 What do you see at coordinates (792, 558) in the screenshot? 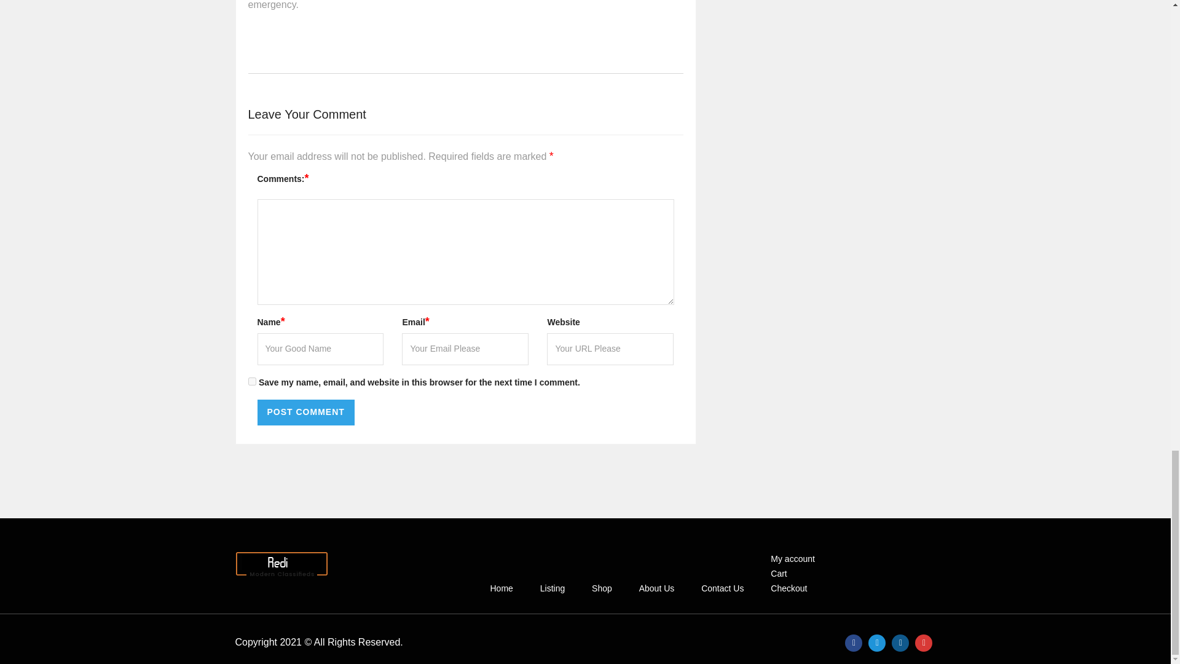
I see `My account` at bounding box center [792, 558].